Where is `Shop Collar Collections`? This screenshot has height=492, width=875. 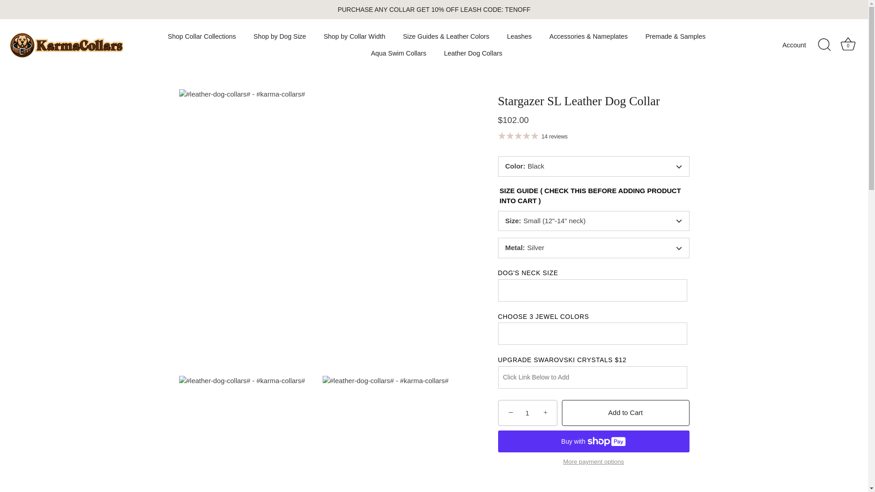
Shop Collar Collections is located at coordinates (202, 36).